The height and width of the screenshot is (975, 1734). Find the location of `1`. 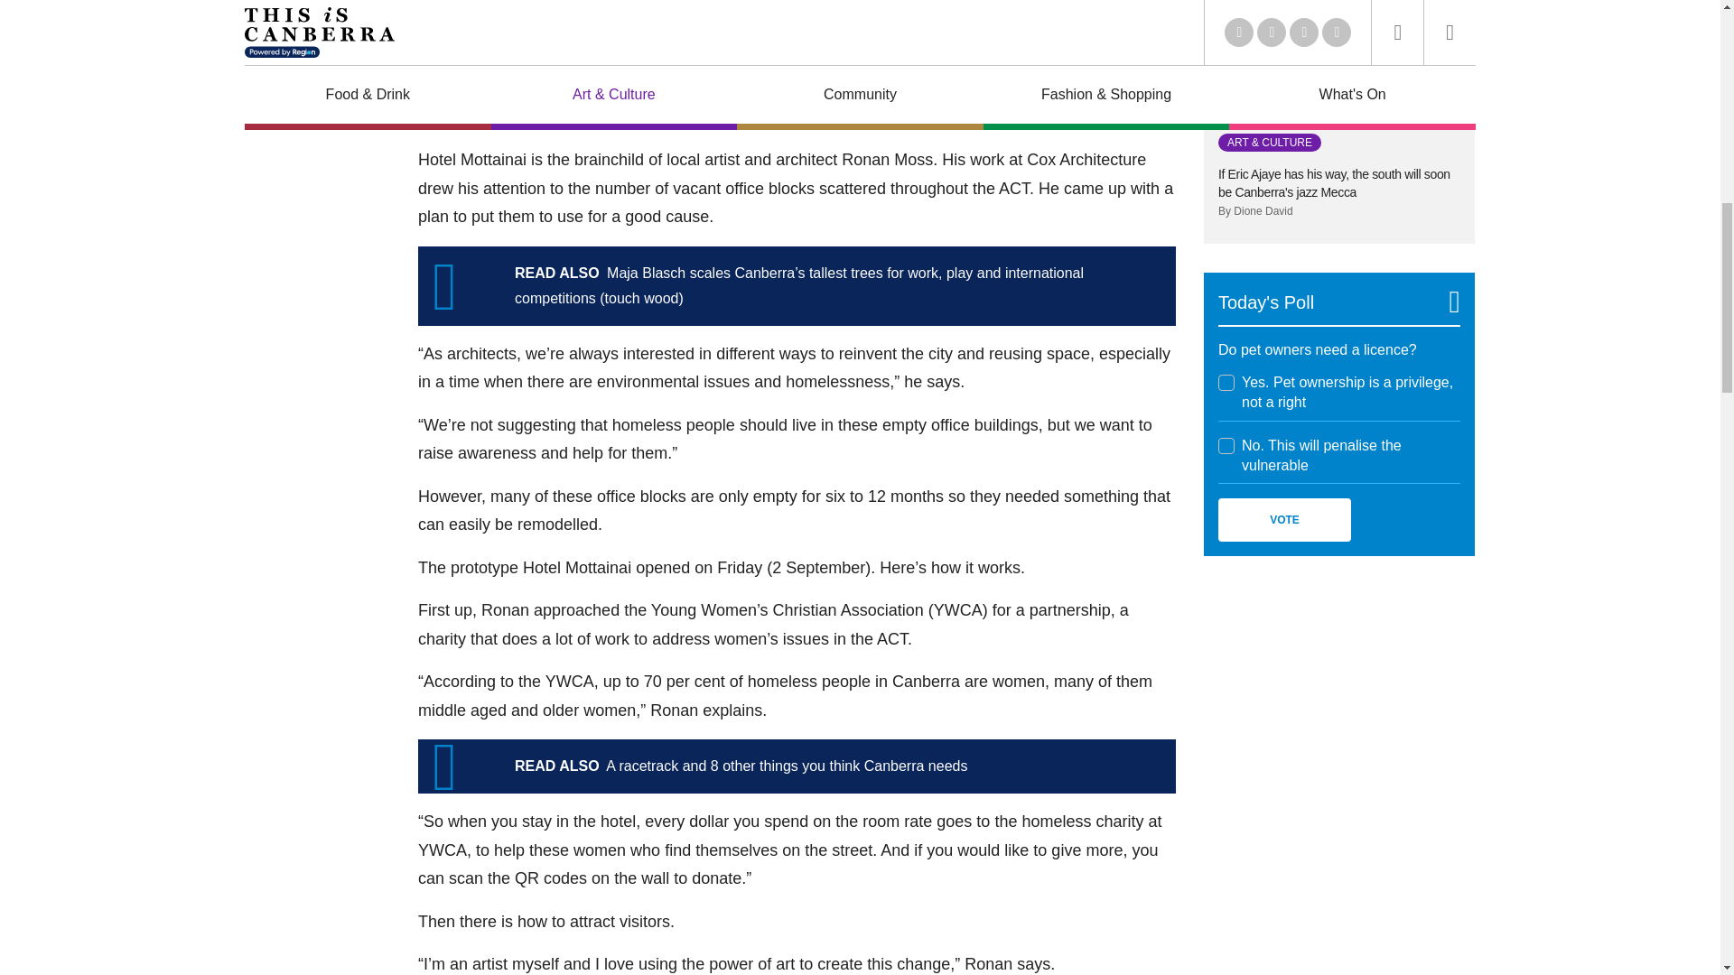

1 is located at coordinates (1226, 383).